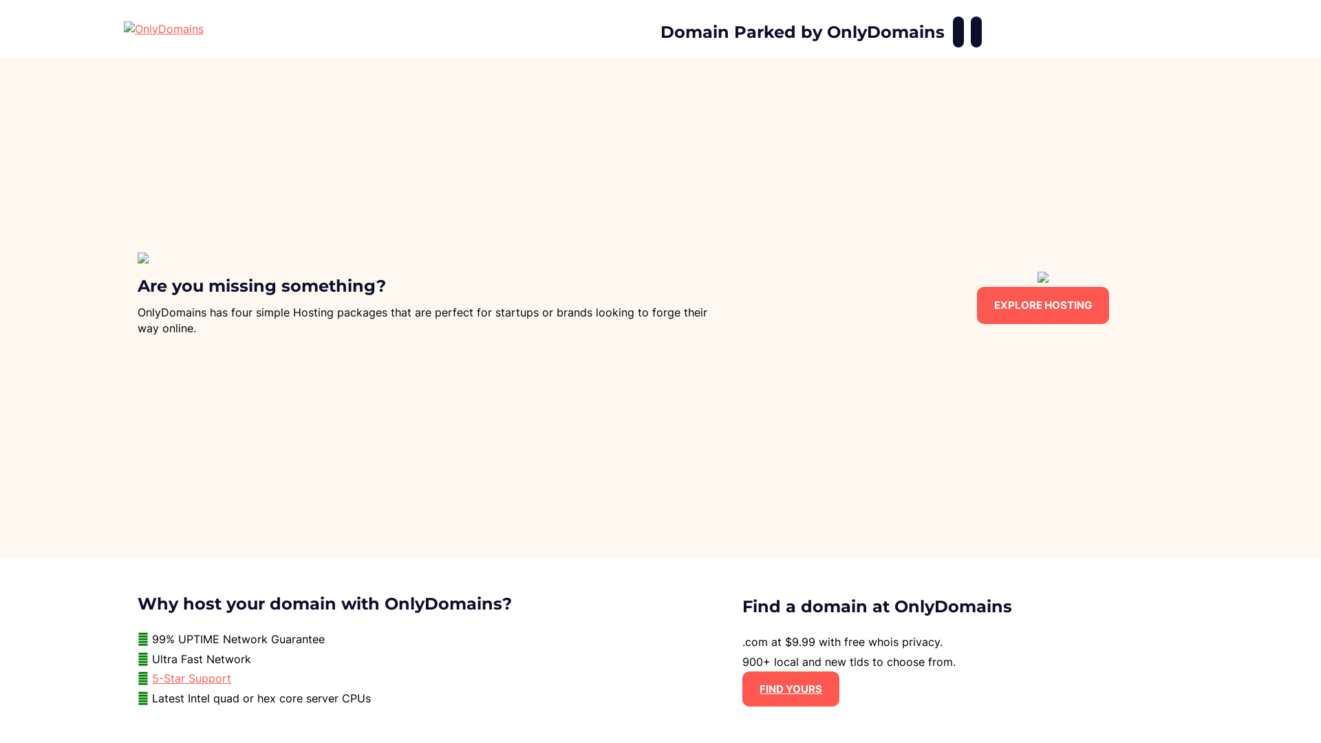 The width and height of the screenshot is (1321, 743). I want to click on EXPLORE HOSTING, so click(1043, 305).